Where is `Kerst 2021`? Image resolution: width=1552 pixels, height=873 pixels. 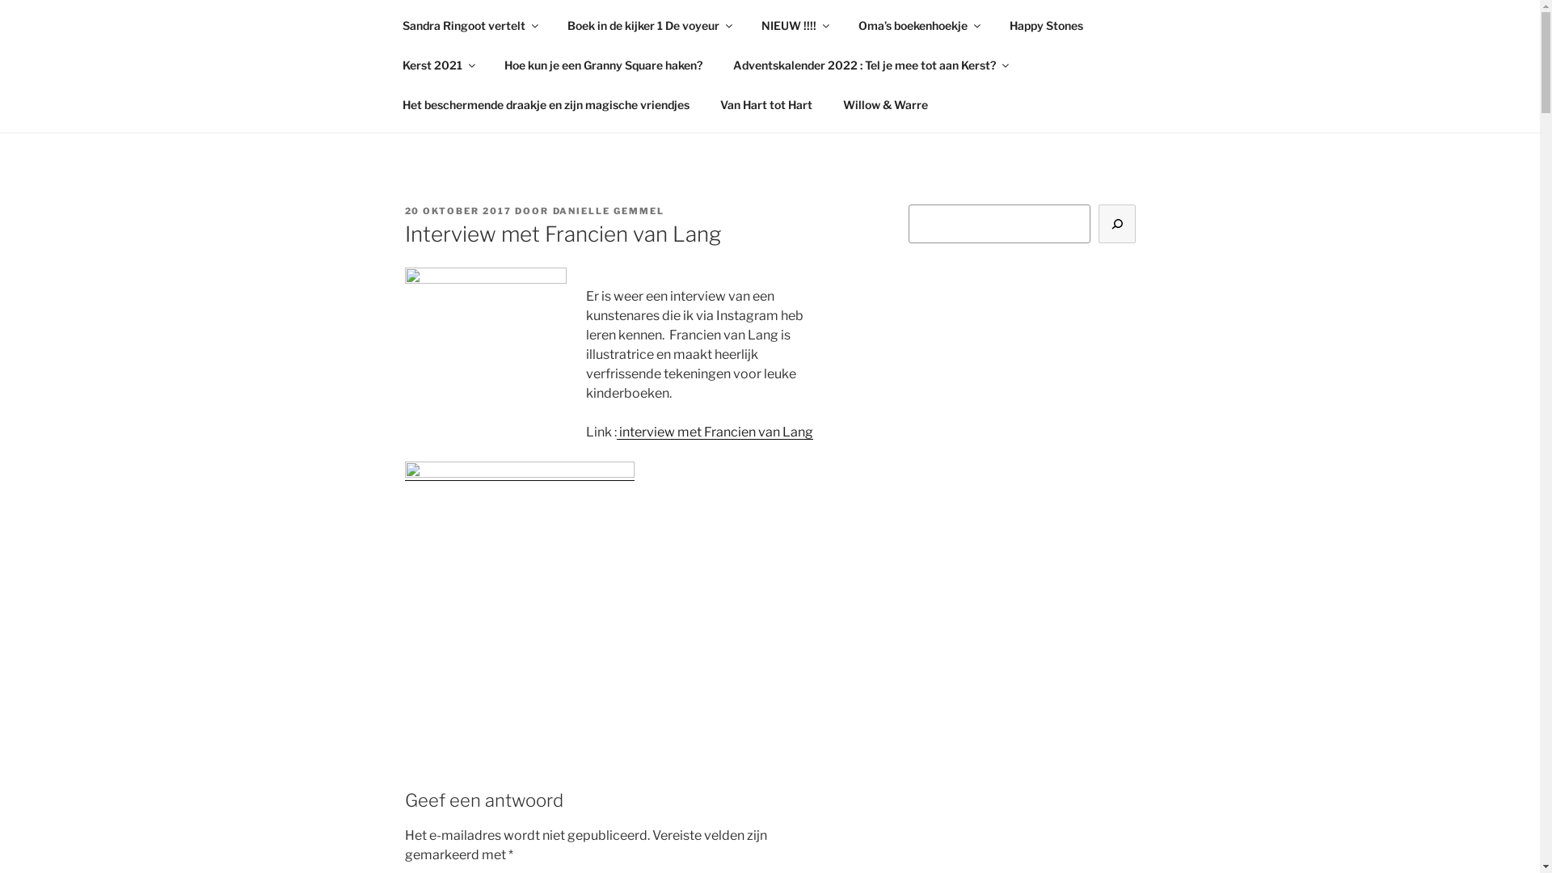 Kerst 2021 is located at coordinates (438, 65).